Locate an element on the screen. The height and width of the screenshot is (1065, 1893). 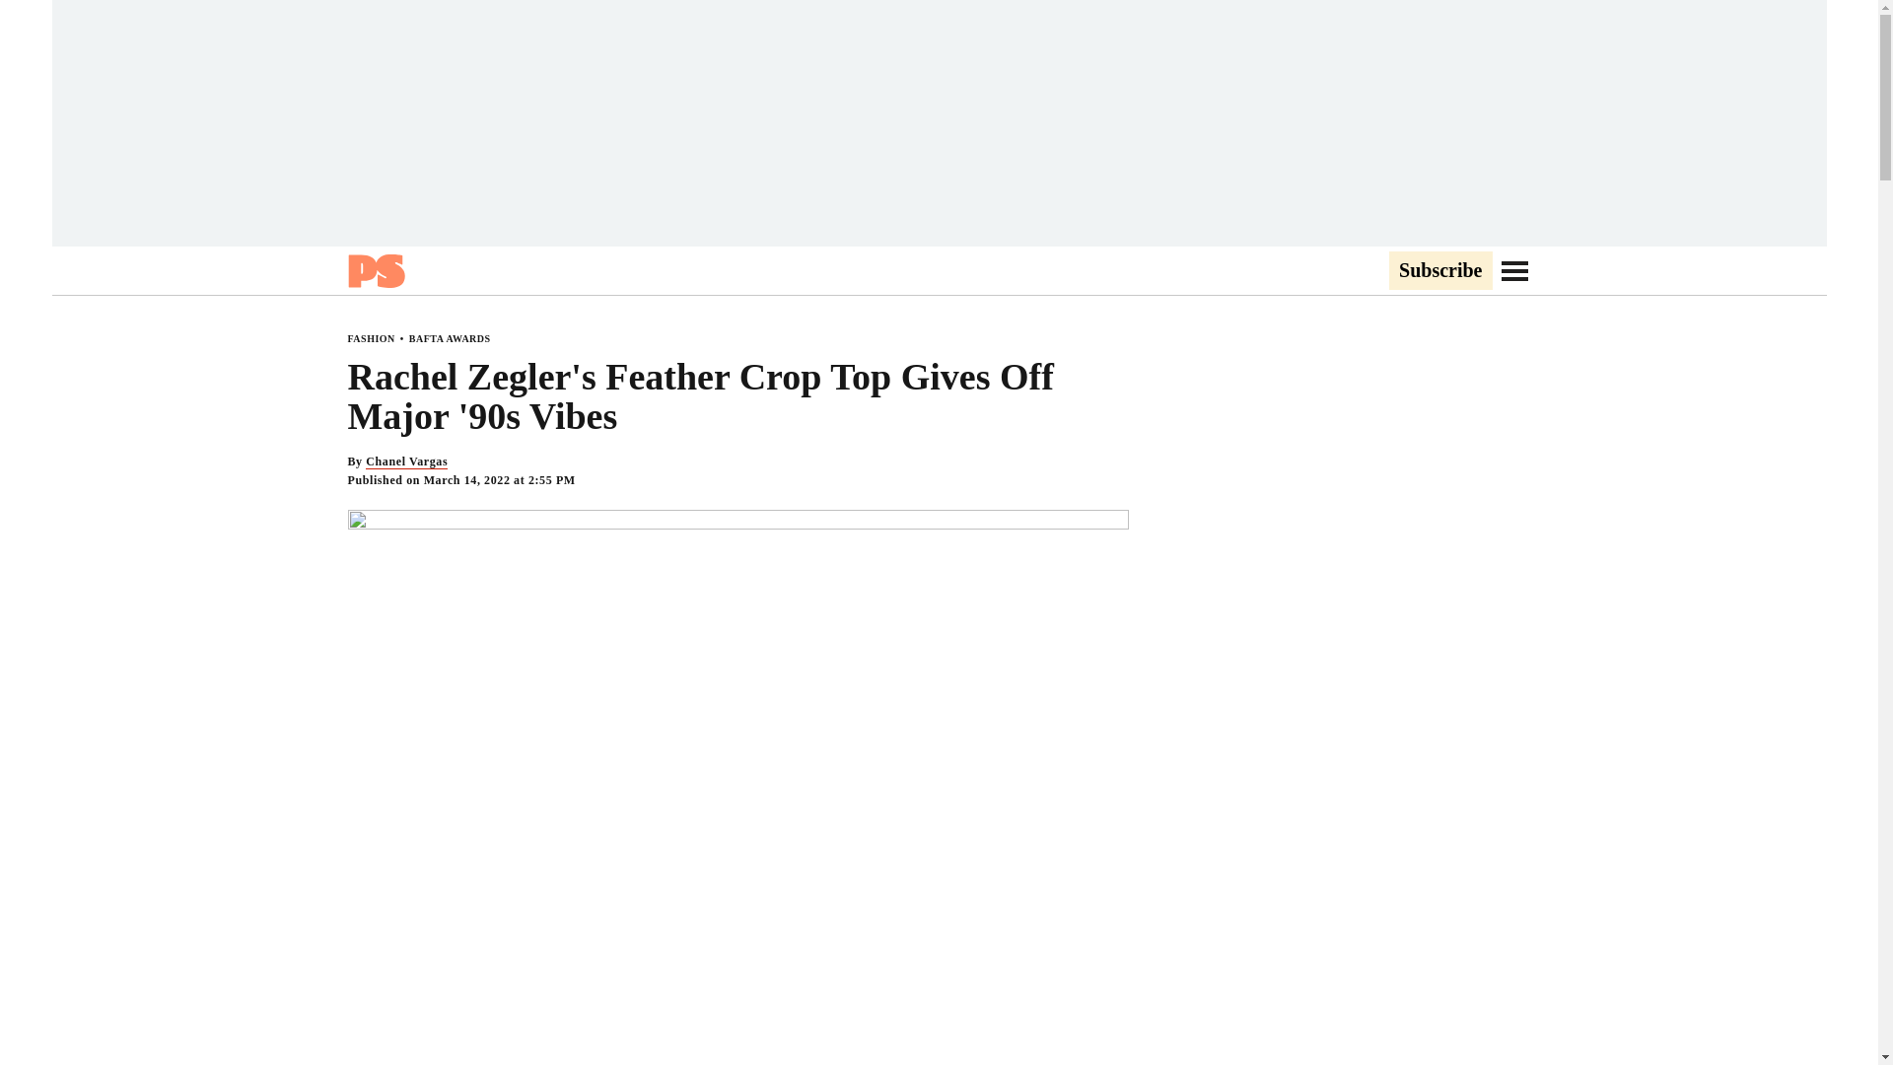
BAFTA AWARDS is located at coordinates (450, 338).